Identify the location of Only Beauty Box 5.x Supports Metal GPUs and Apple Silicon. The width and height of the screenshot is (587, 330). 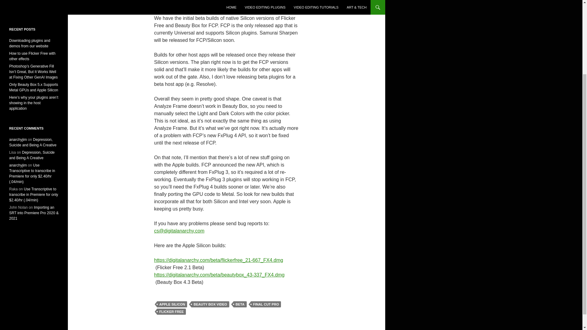
(34, 87).